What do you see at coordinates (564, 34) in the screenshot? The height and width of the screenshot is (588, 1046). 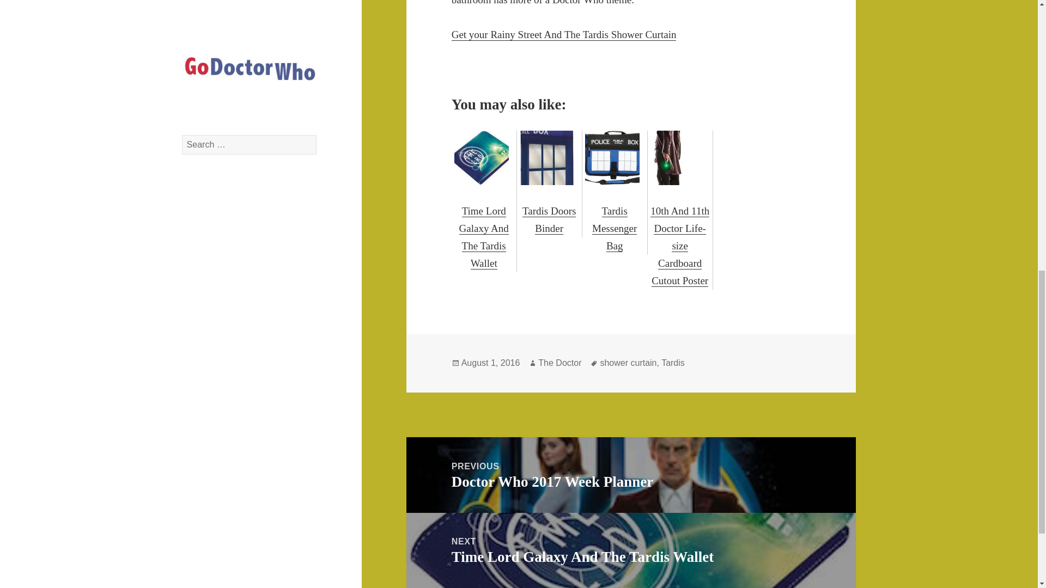 I see `Get your Rainy Street And The Tardis Shower Curtain` at bounding box center [564, 34].